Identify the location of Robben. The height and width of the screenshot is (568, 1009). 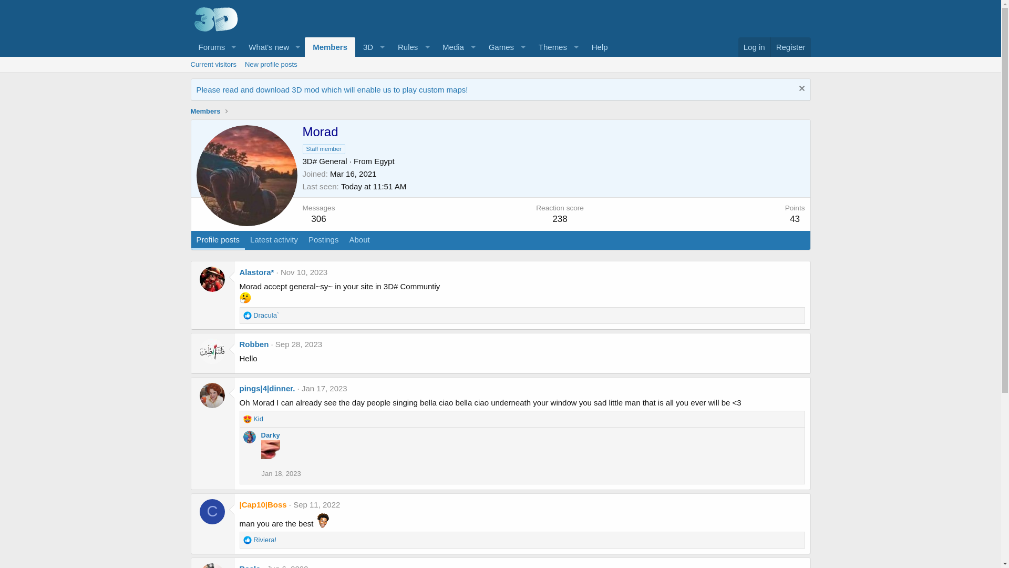
(254, 344).